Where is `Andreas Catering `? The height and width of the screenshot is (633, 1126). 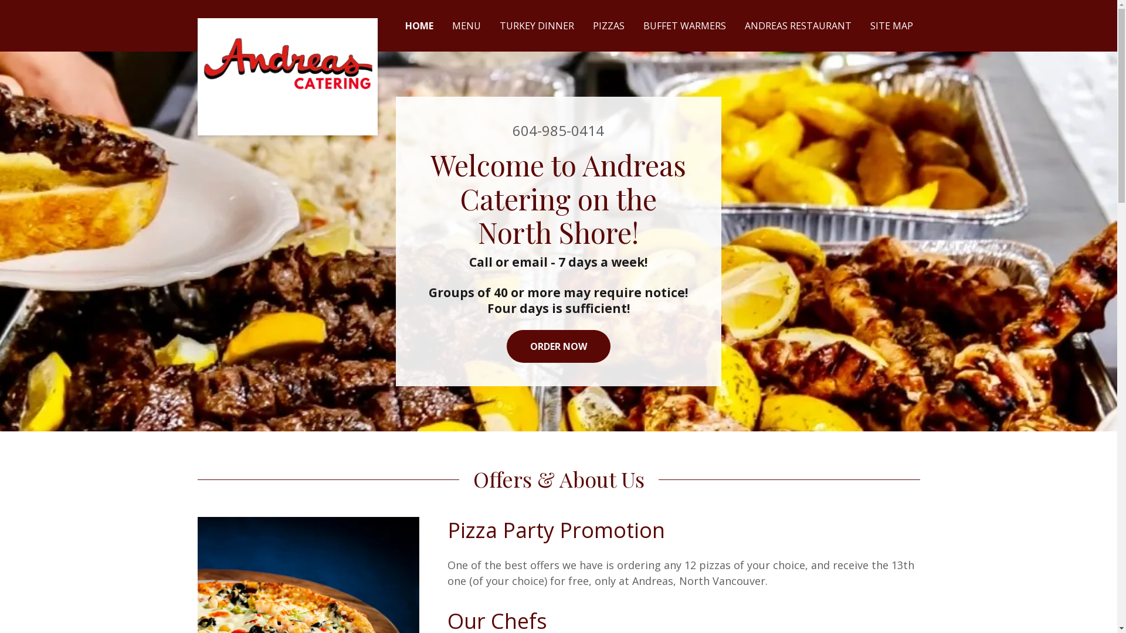
Andreas Catering  is located at coordinates (287, 23).